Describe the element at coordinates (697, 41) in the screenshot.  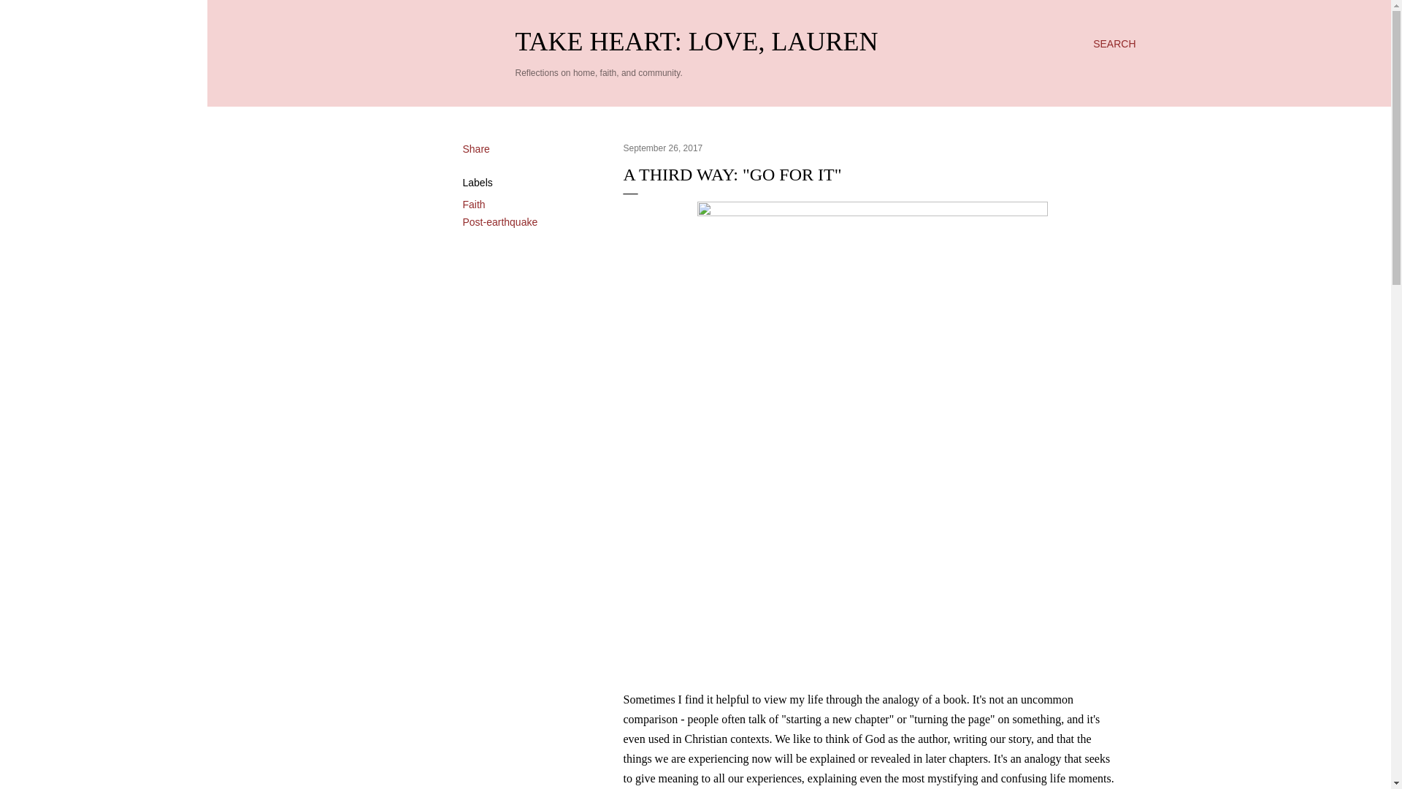
I see `TAKE HEART: LOVE, LAUREN` at that location.